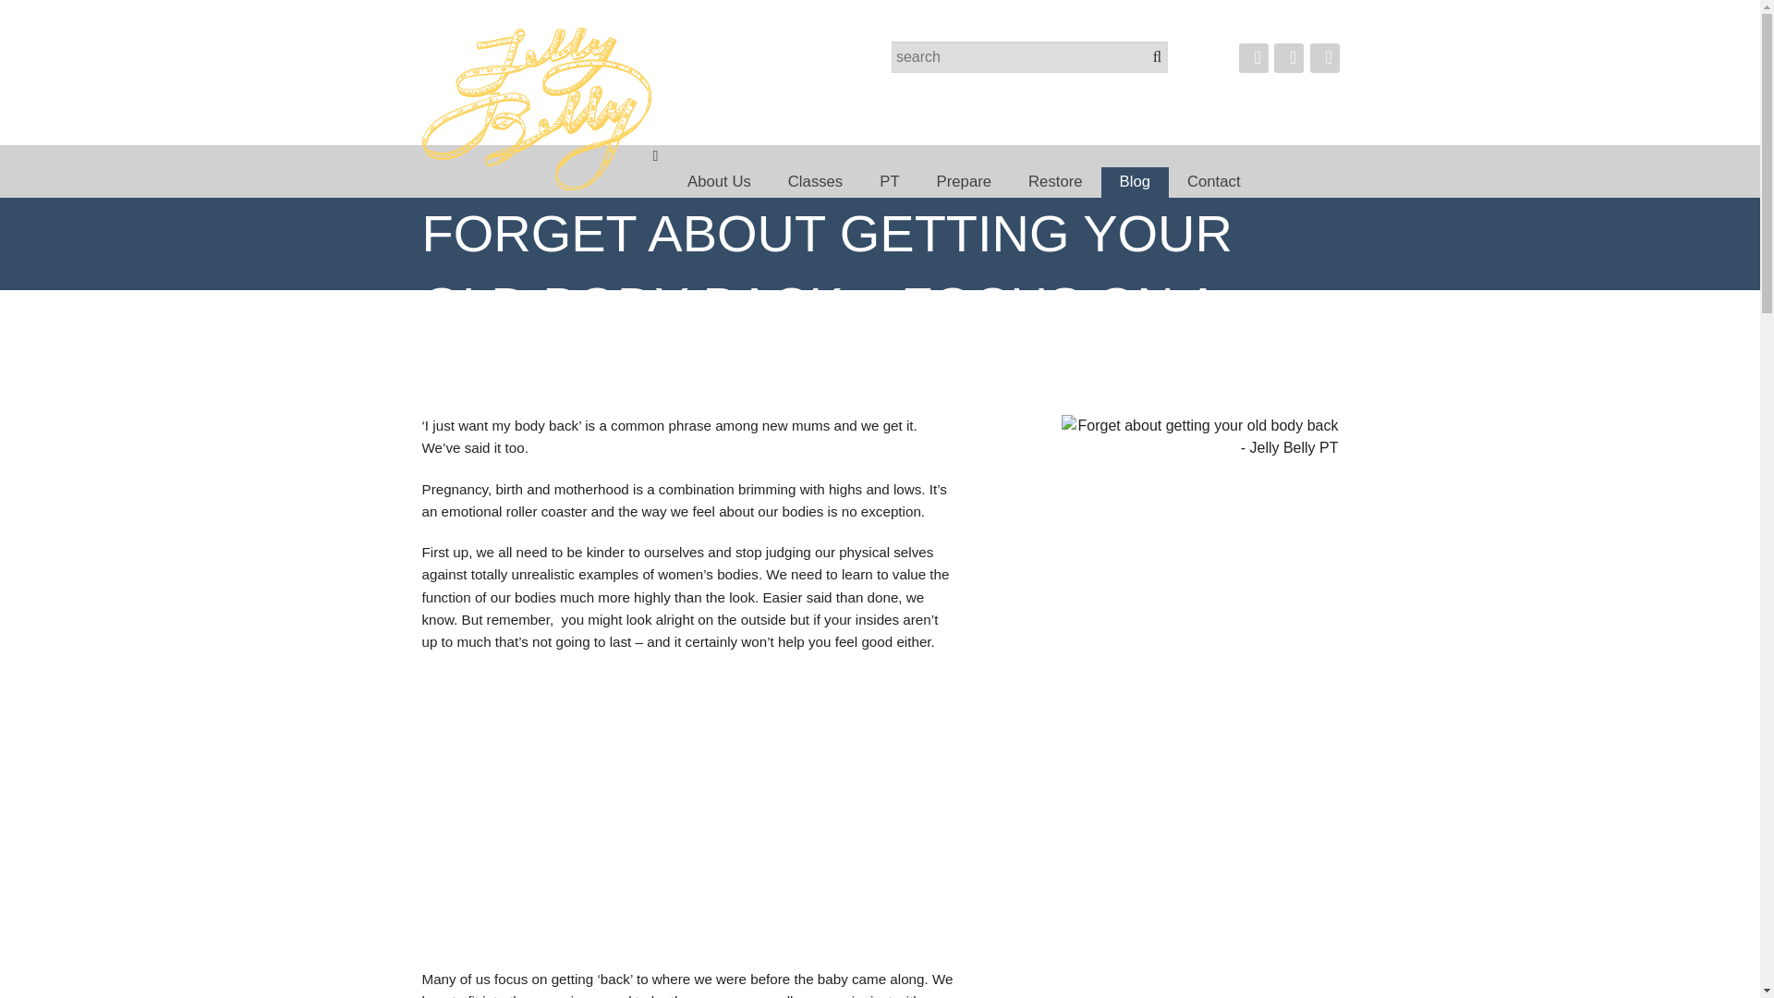 The width and height of the screenshot is (1774, 998). I want to click on Blog, so click(1135, 182).